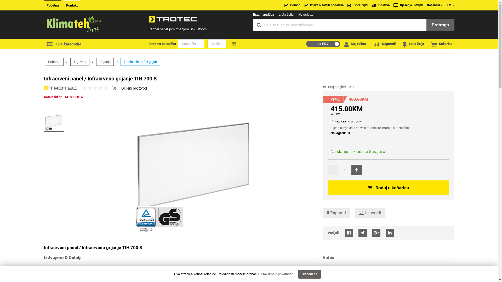  I want to click on Grijanje, so click(105, 62).